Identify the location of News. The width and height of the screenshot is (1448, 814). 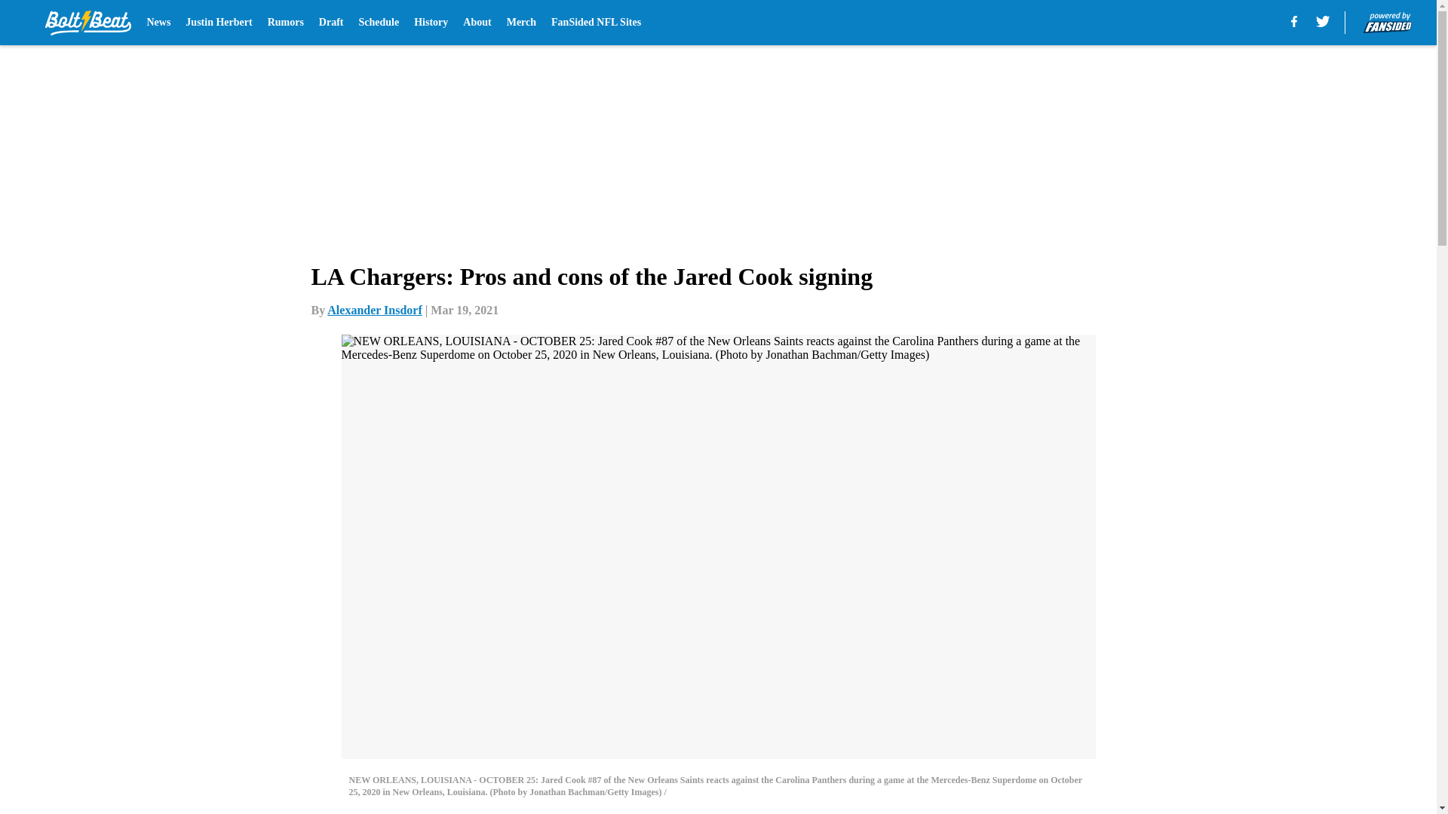
(158, 23).